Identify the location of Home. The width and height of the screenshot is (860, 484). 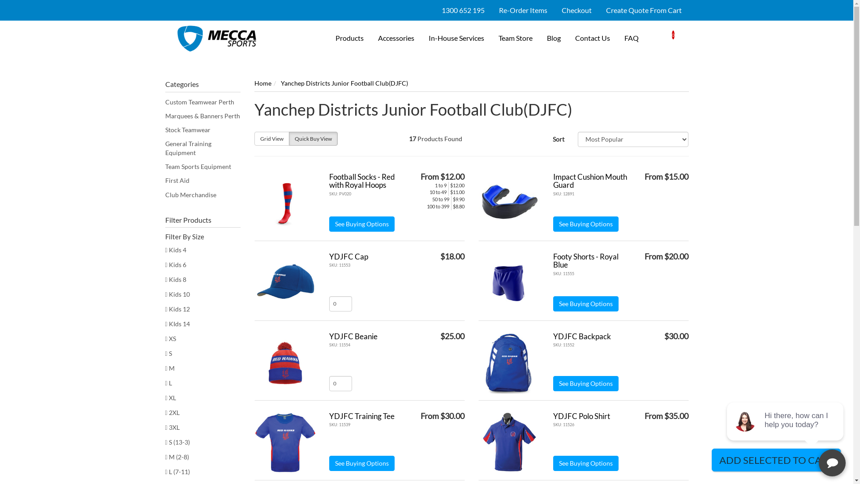
(263, 83).